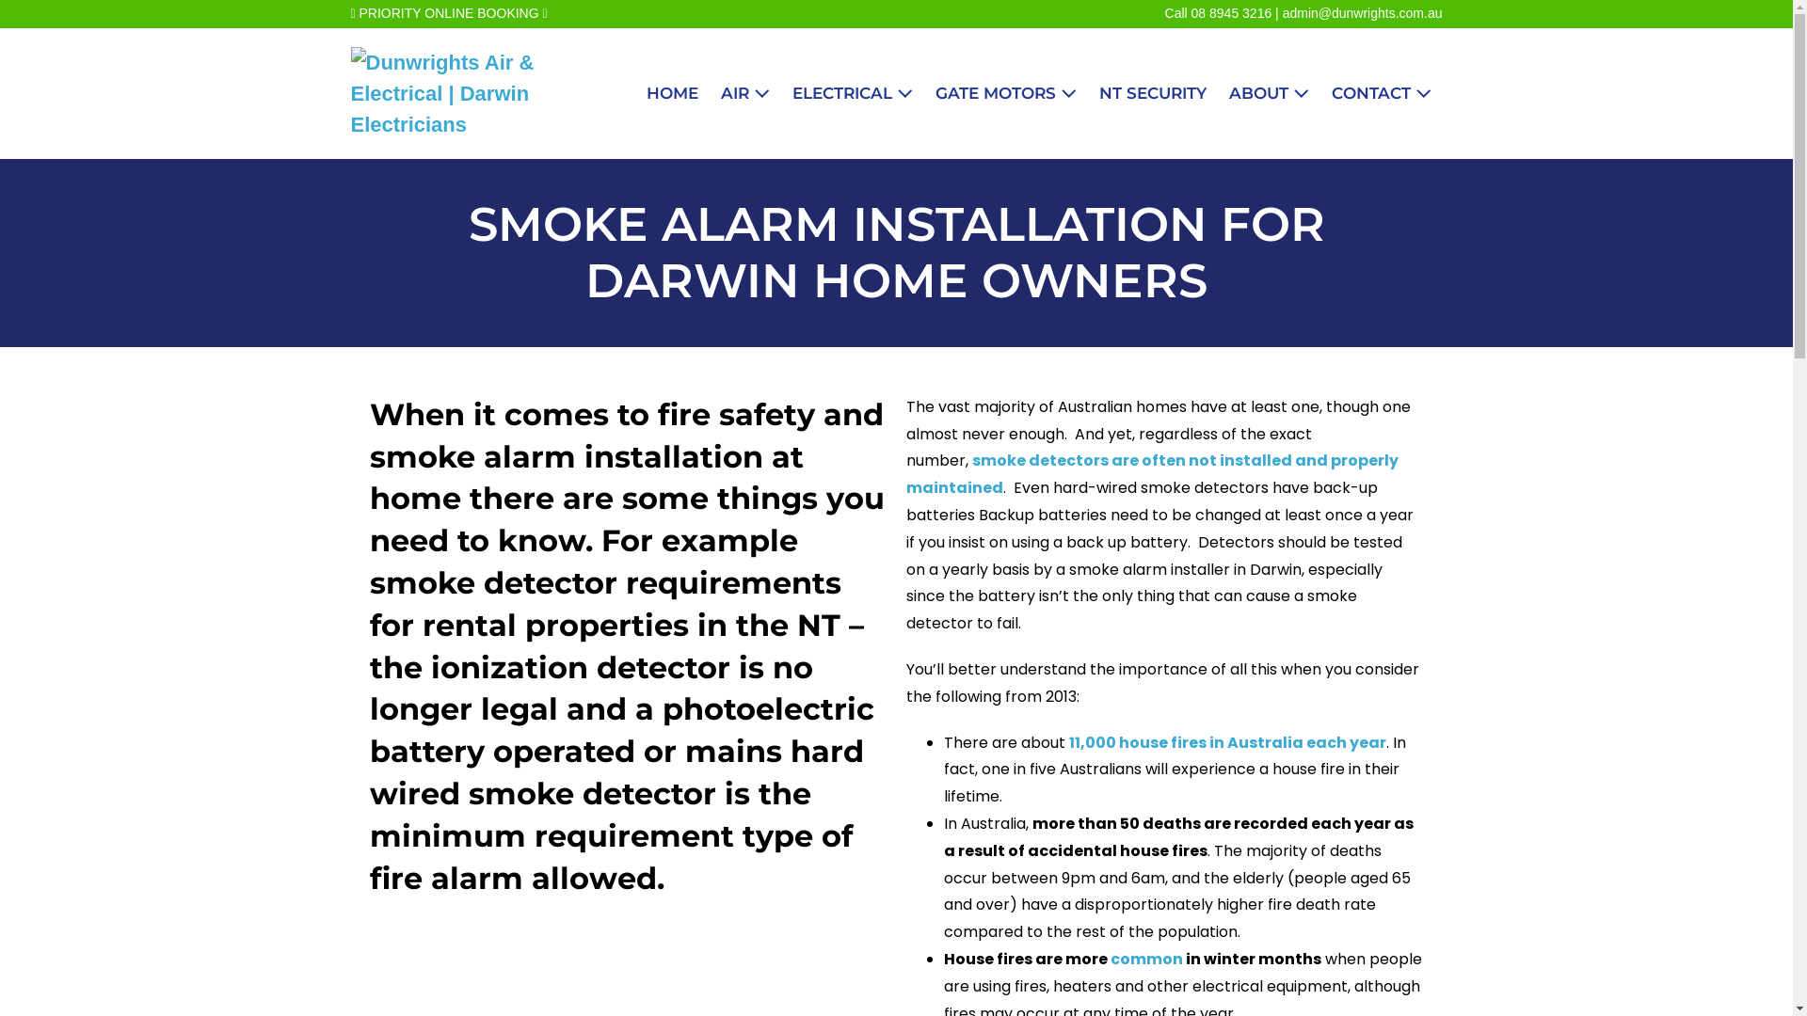  What do you see at coordinates (672, 94) in the screenshot?
I see `HOME` at bounding box center [672, 94].